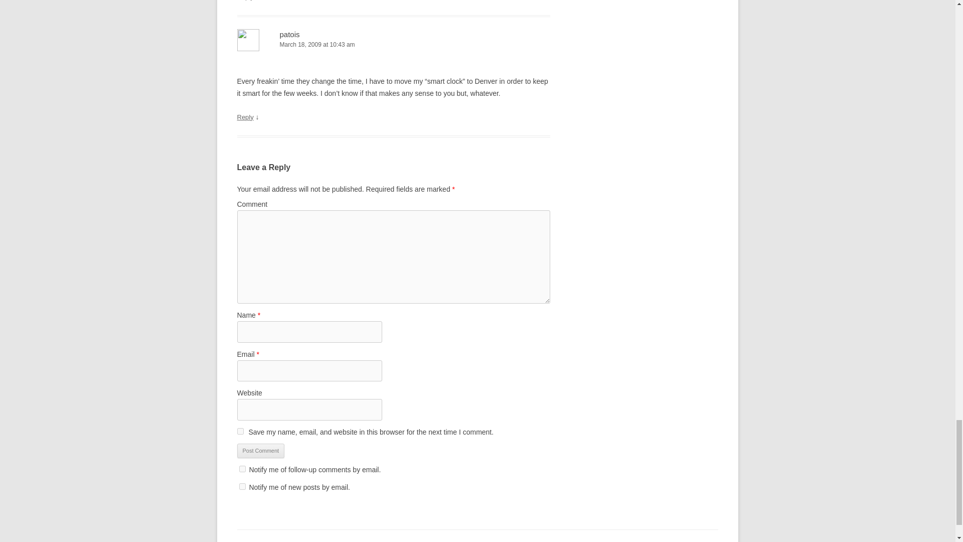 This screenshot has height=542, width=963. What do you see at coordinates (290, 34) in the screenshot?
I see `patois` at bounding box center [290, 34].